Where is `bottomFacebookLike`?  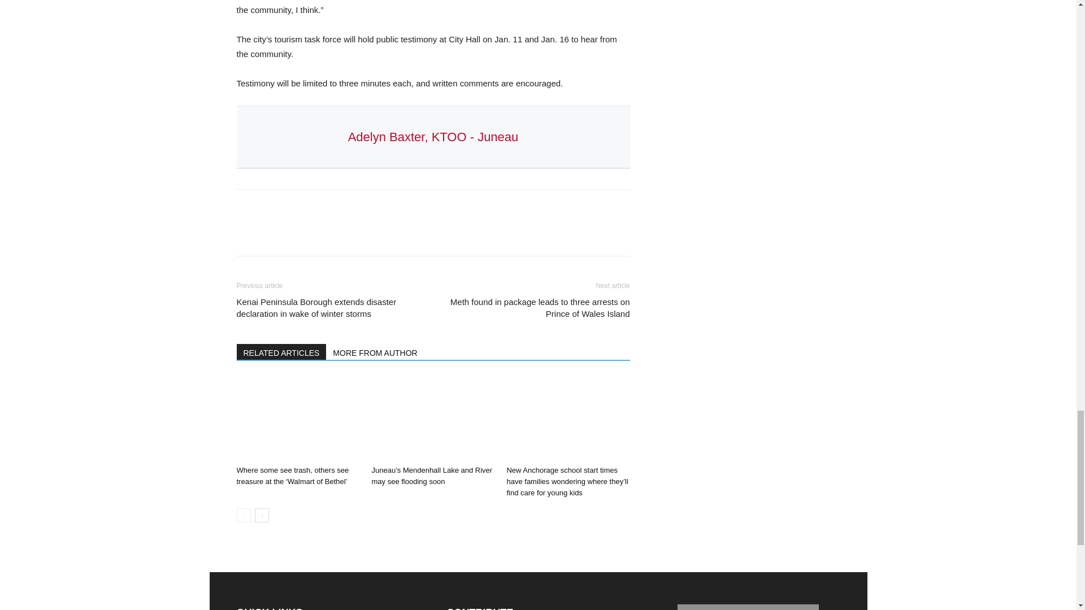 bottomFacebookLike is located at coordinates (321, 208).